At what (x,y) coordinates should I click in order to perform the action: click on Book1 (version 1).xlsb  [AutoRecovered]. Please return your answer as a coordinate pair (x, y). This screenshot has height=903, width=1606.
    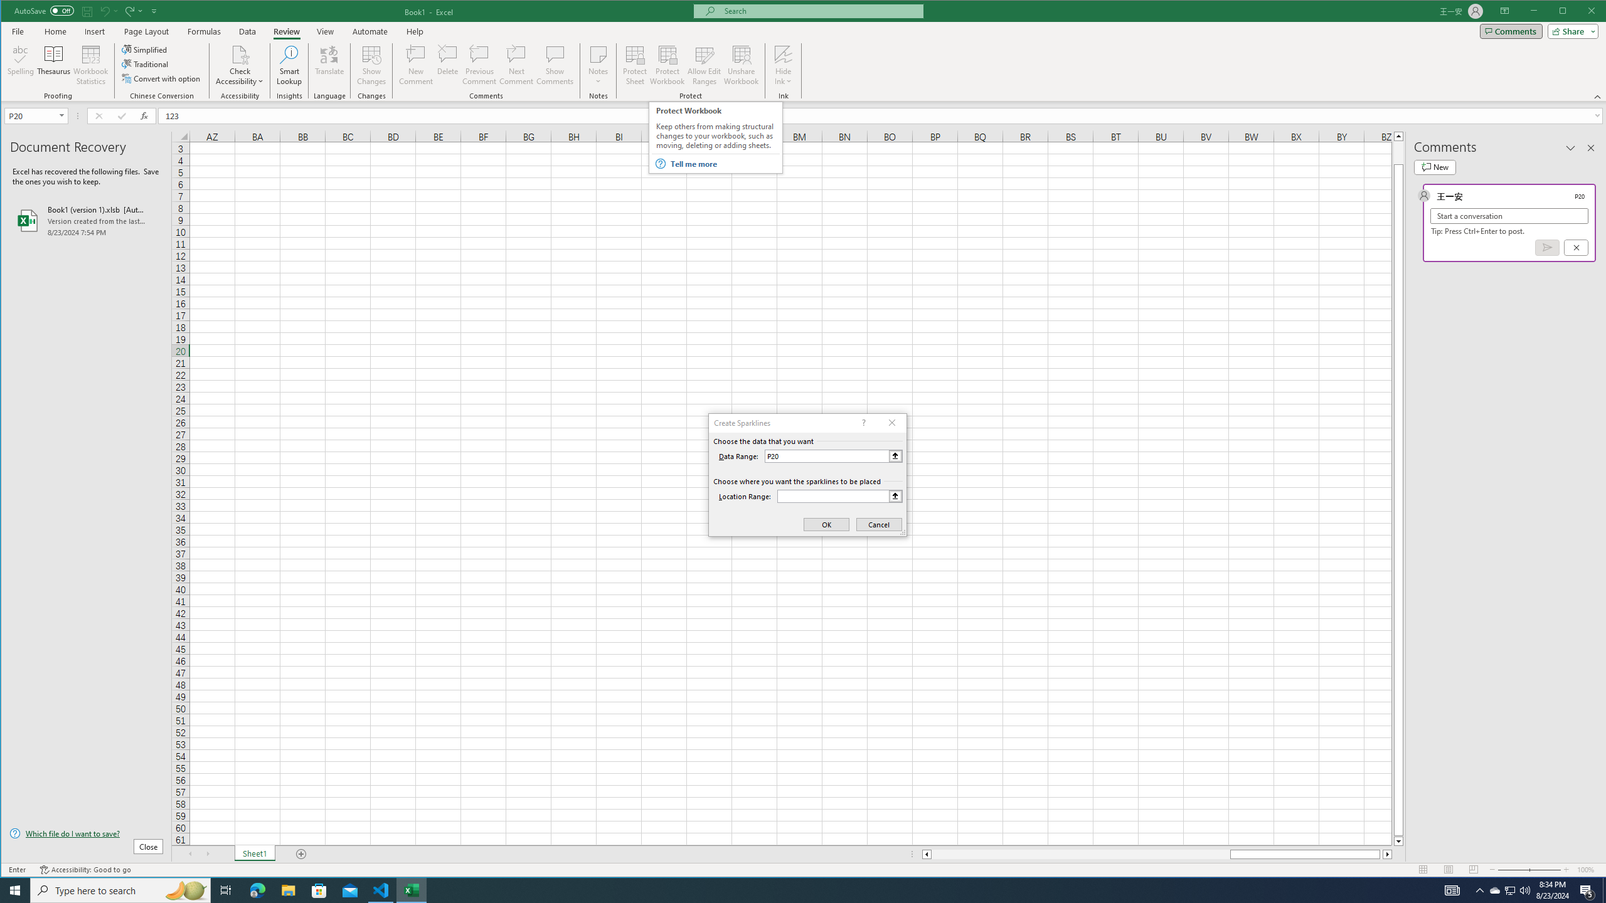
    Looking at the image, I should click on (87, 221).